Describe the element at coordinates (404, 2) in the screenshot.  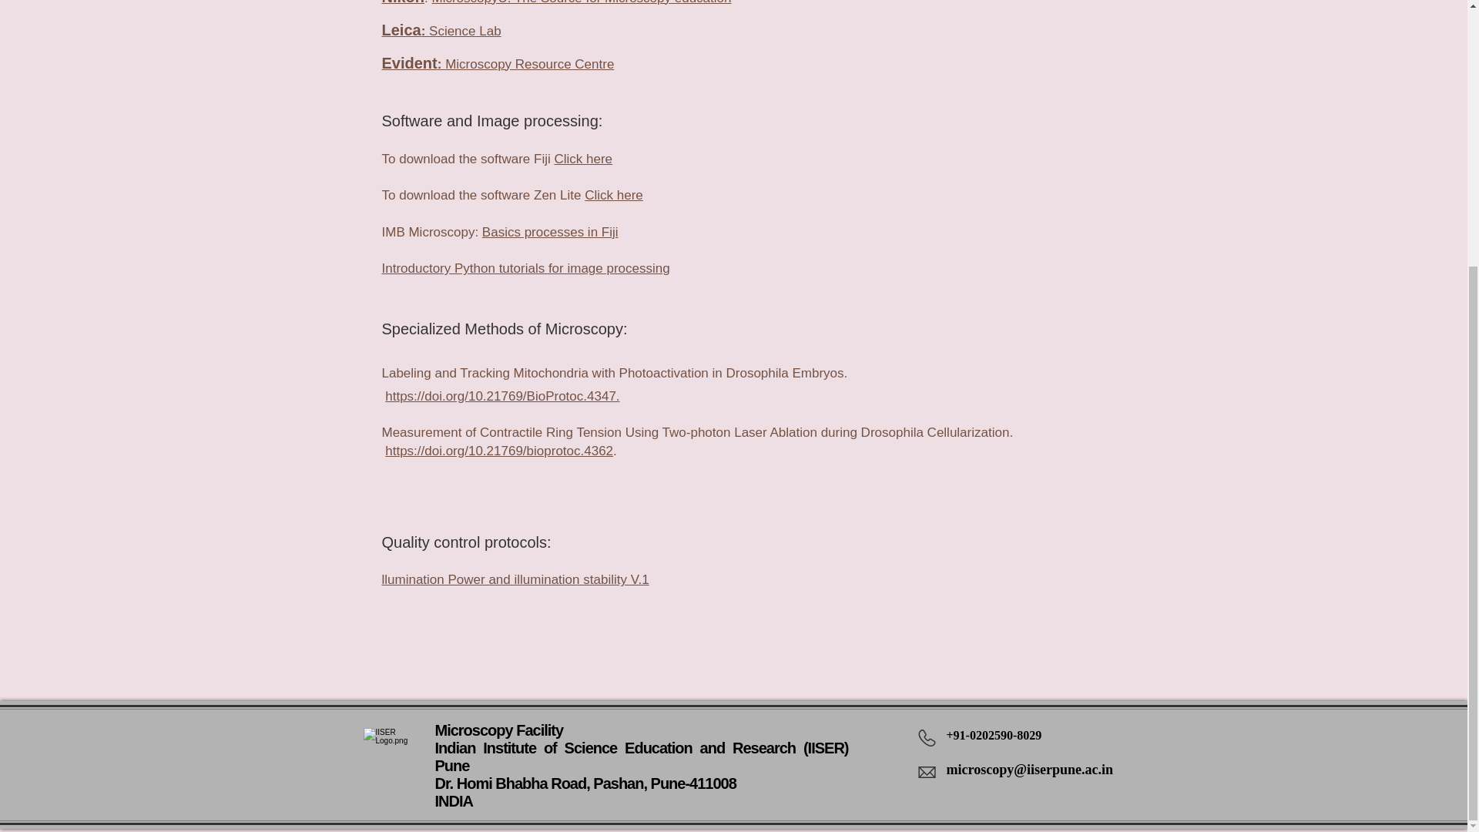
I see `Nikon` at that location.